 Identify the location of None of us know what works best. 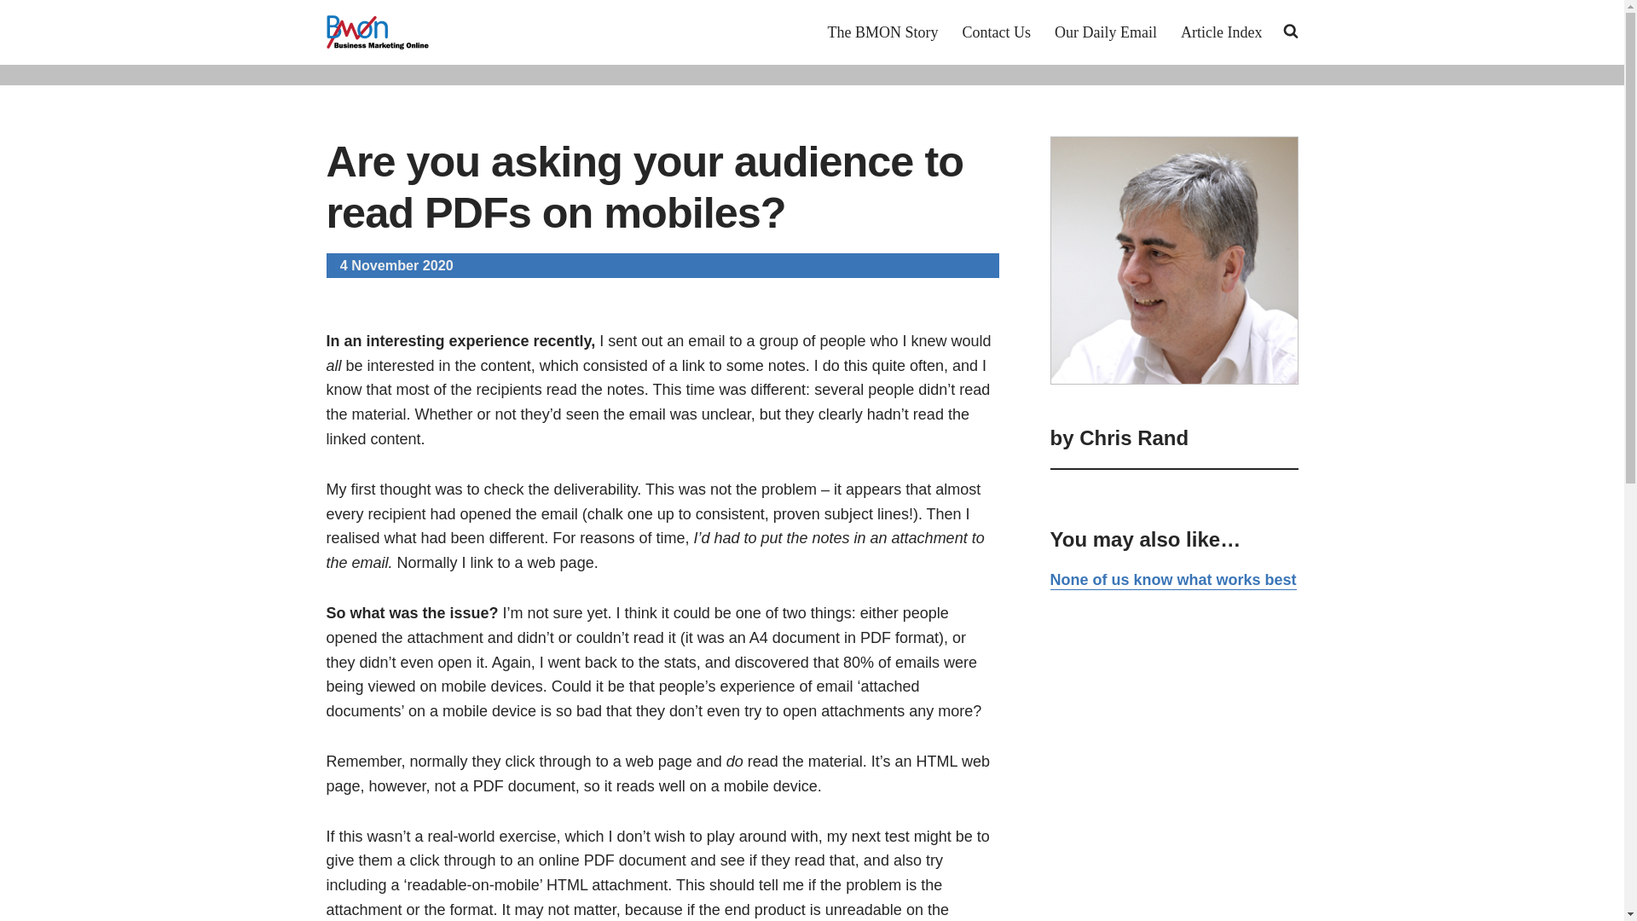
(1173, 580).